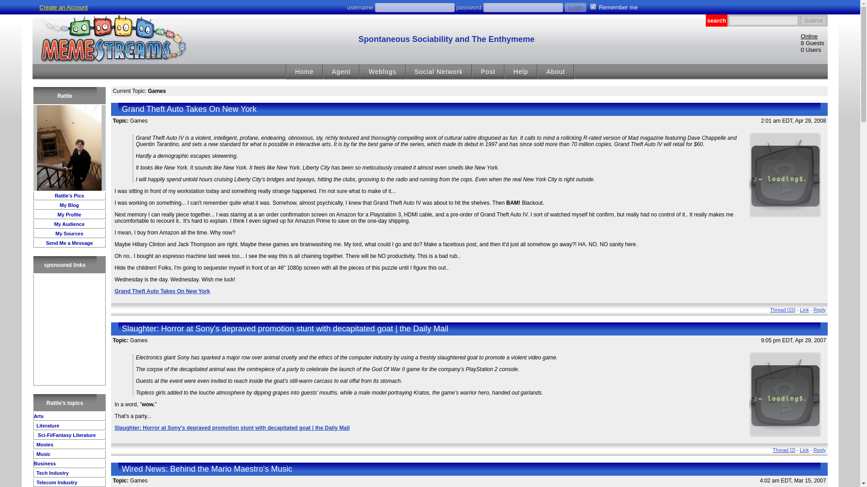 The height and width of the screenshot is (487, 867). Describe the element at coordinates (382, 72) in the screenshot. I see `Weblogs` at that location.